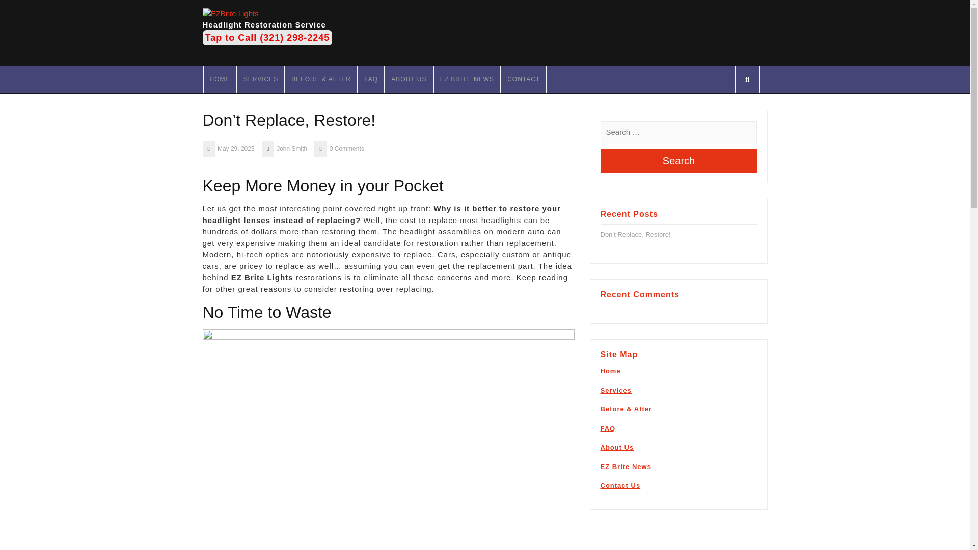 The image size is (978, 550). I want to click on ABOUT US, so click(409, 79).